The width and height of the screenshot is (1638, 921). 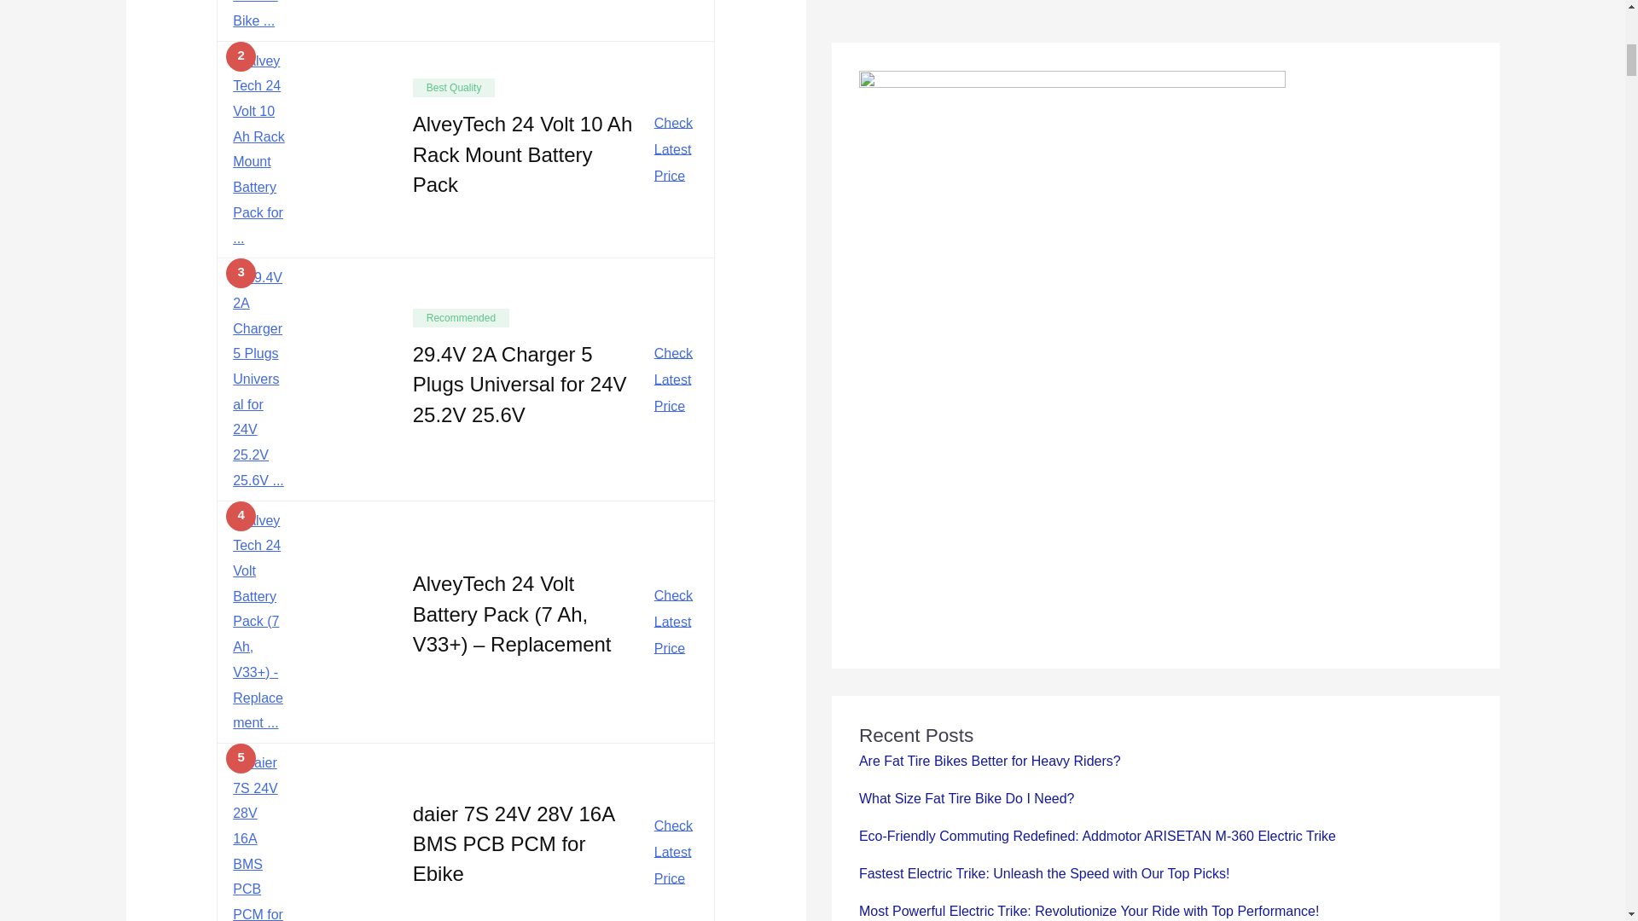 What do you see at coordinates (514, 843) in the screenshot?
I see `daier 7S 24V 28V 16A BMS PCB PCM for Ebike` at bounding box center [514, 843].